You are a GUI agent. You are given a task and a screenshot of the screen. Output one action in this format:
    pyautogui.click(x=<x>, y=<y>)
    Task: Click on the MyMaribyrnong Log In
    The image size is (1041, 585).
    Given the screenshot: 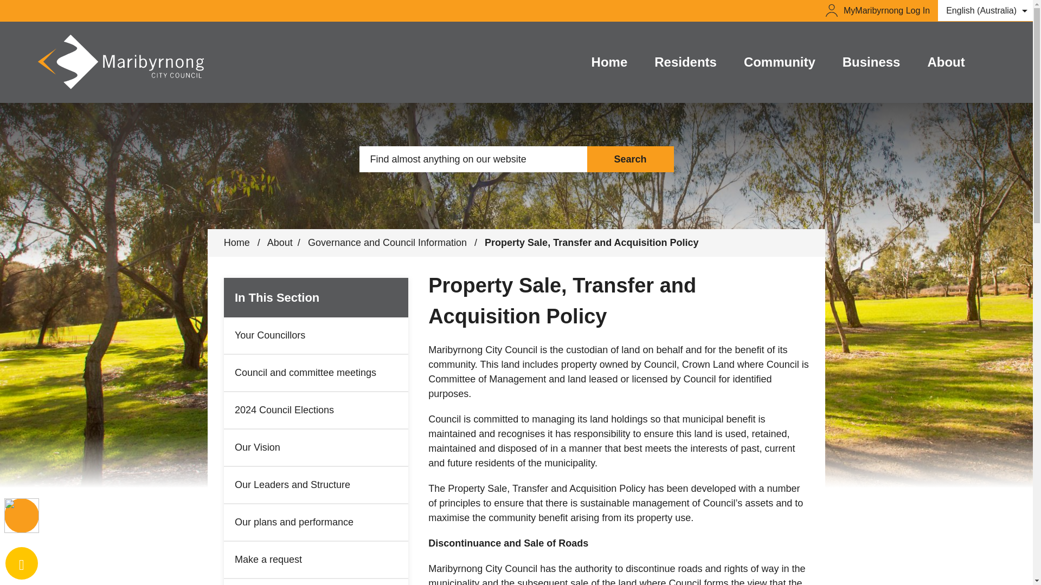 What is the action you would take?
    pyautogui.click(x=877, y=10)
    